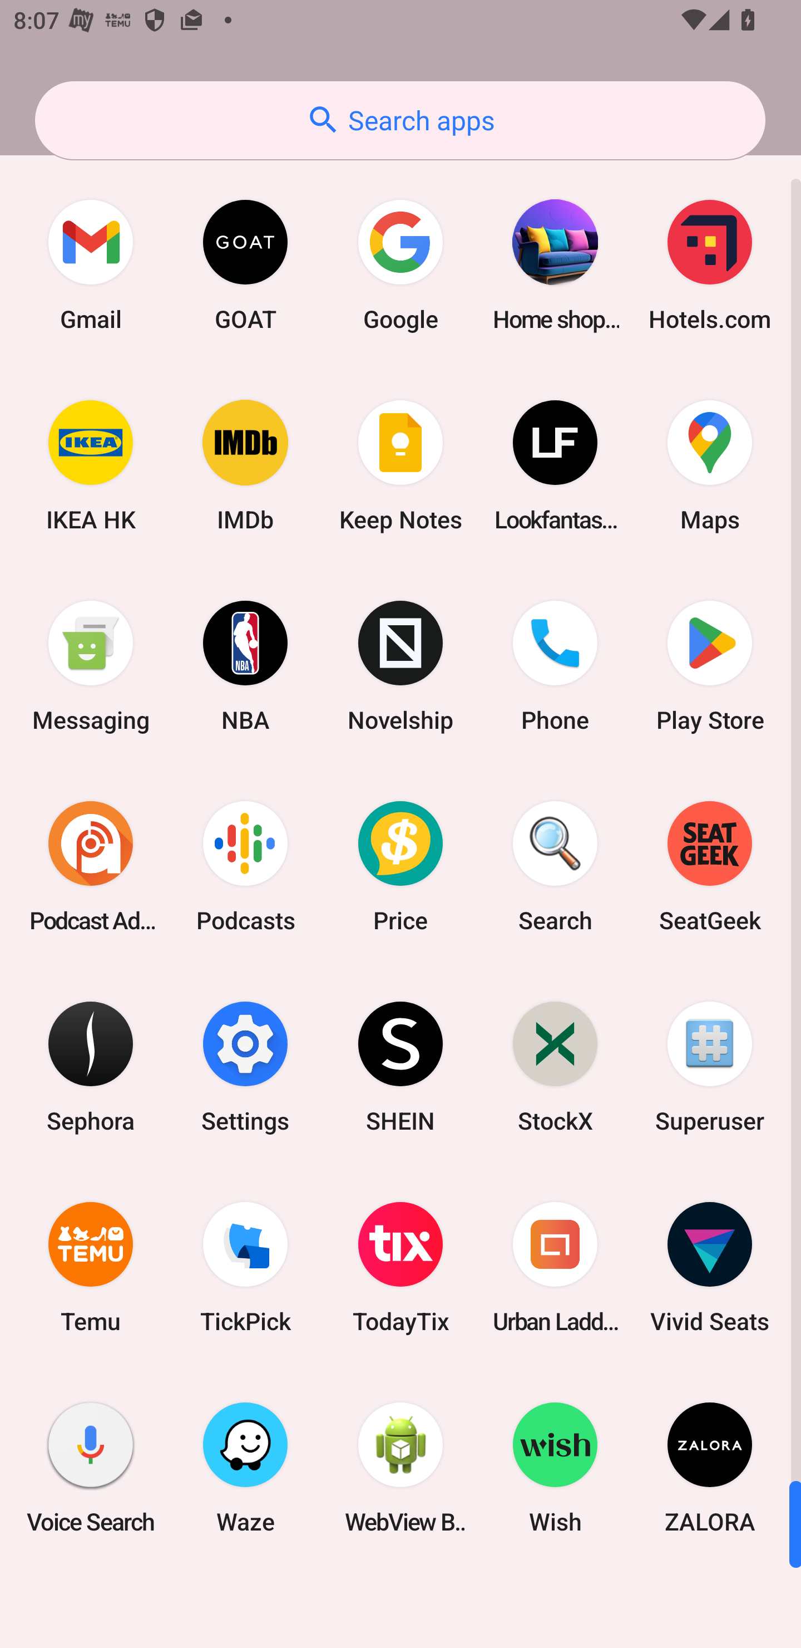 The image size is (801, 1648). Describe the element at coordinates (555, 1066) in the screenshot. I see `StockX` at that location.